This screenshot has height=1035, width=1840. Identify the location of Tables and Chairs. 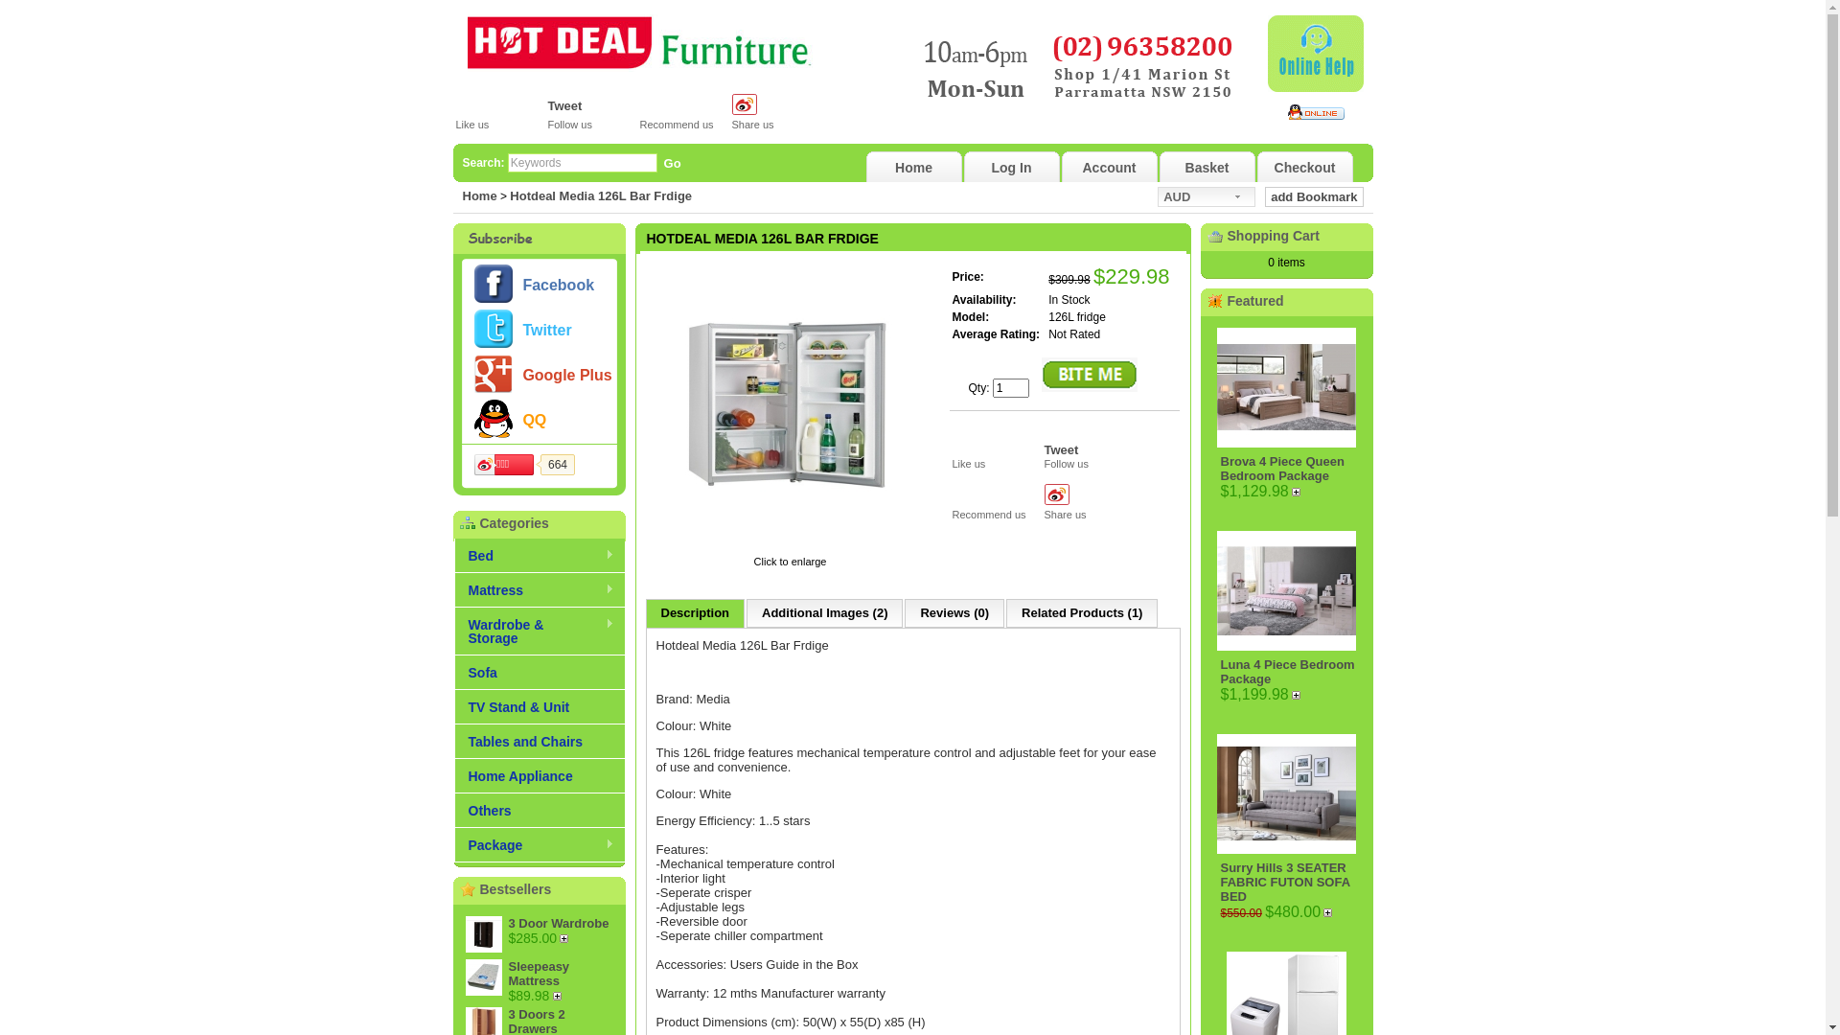
(540, 742).